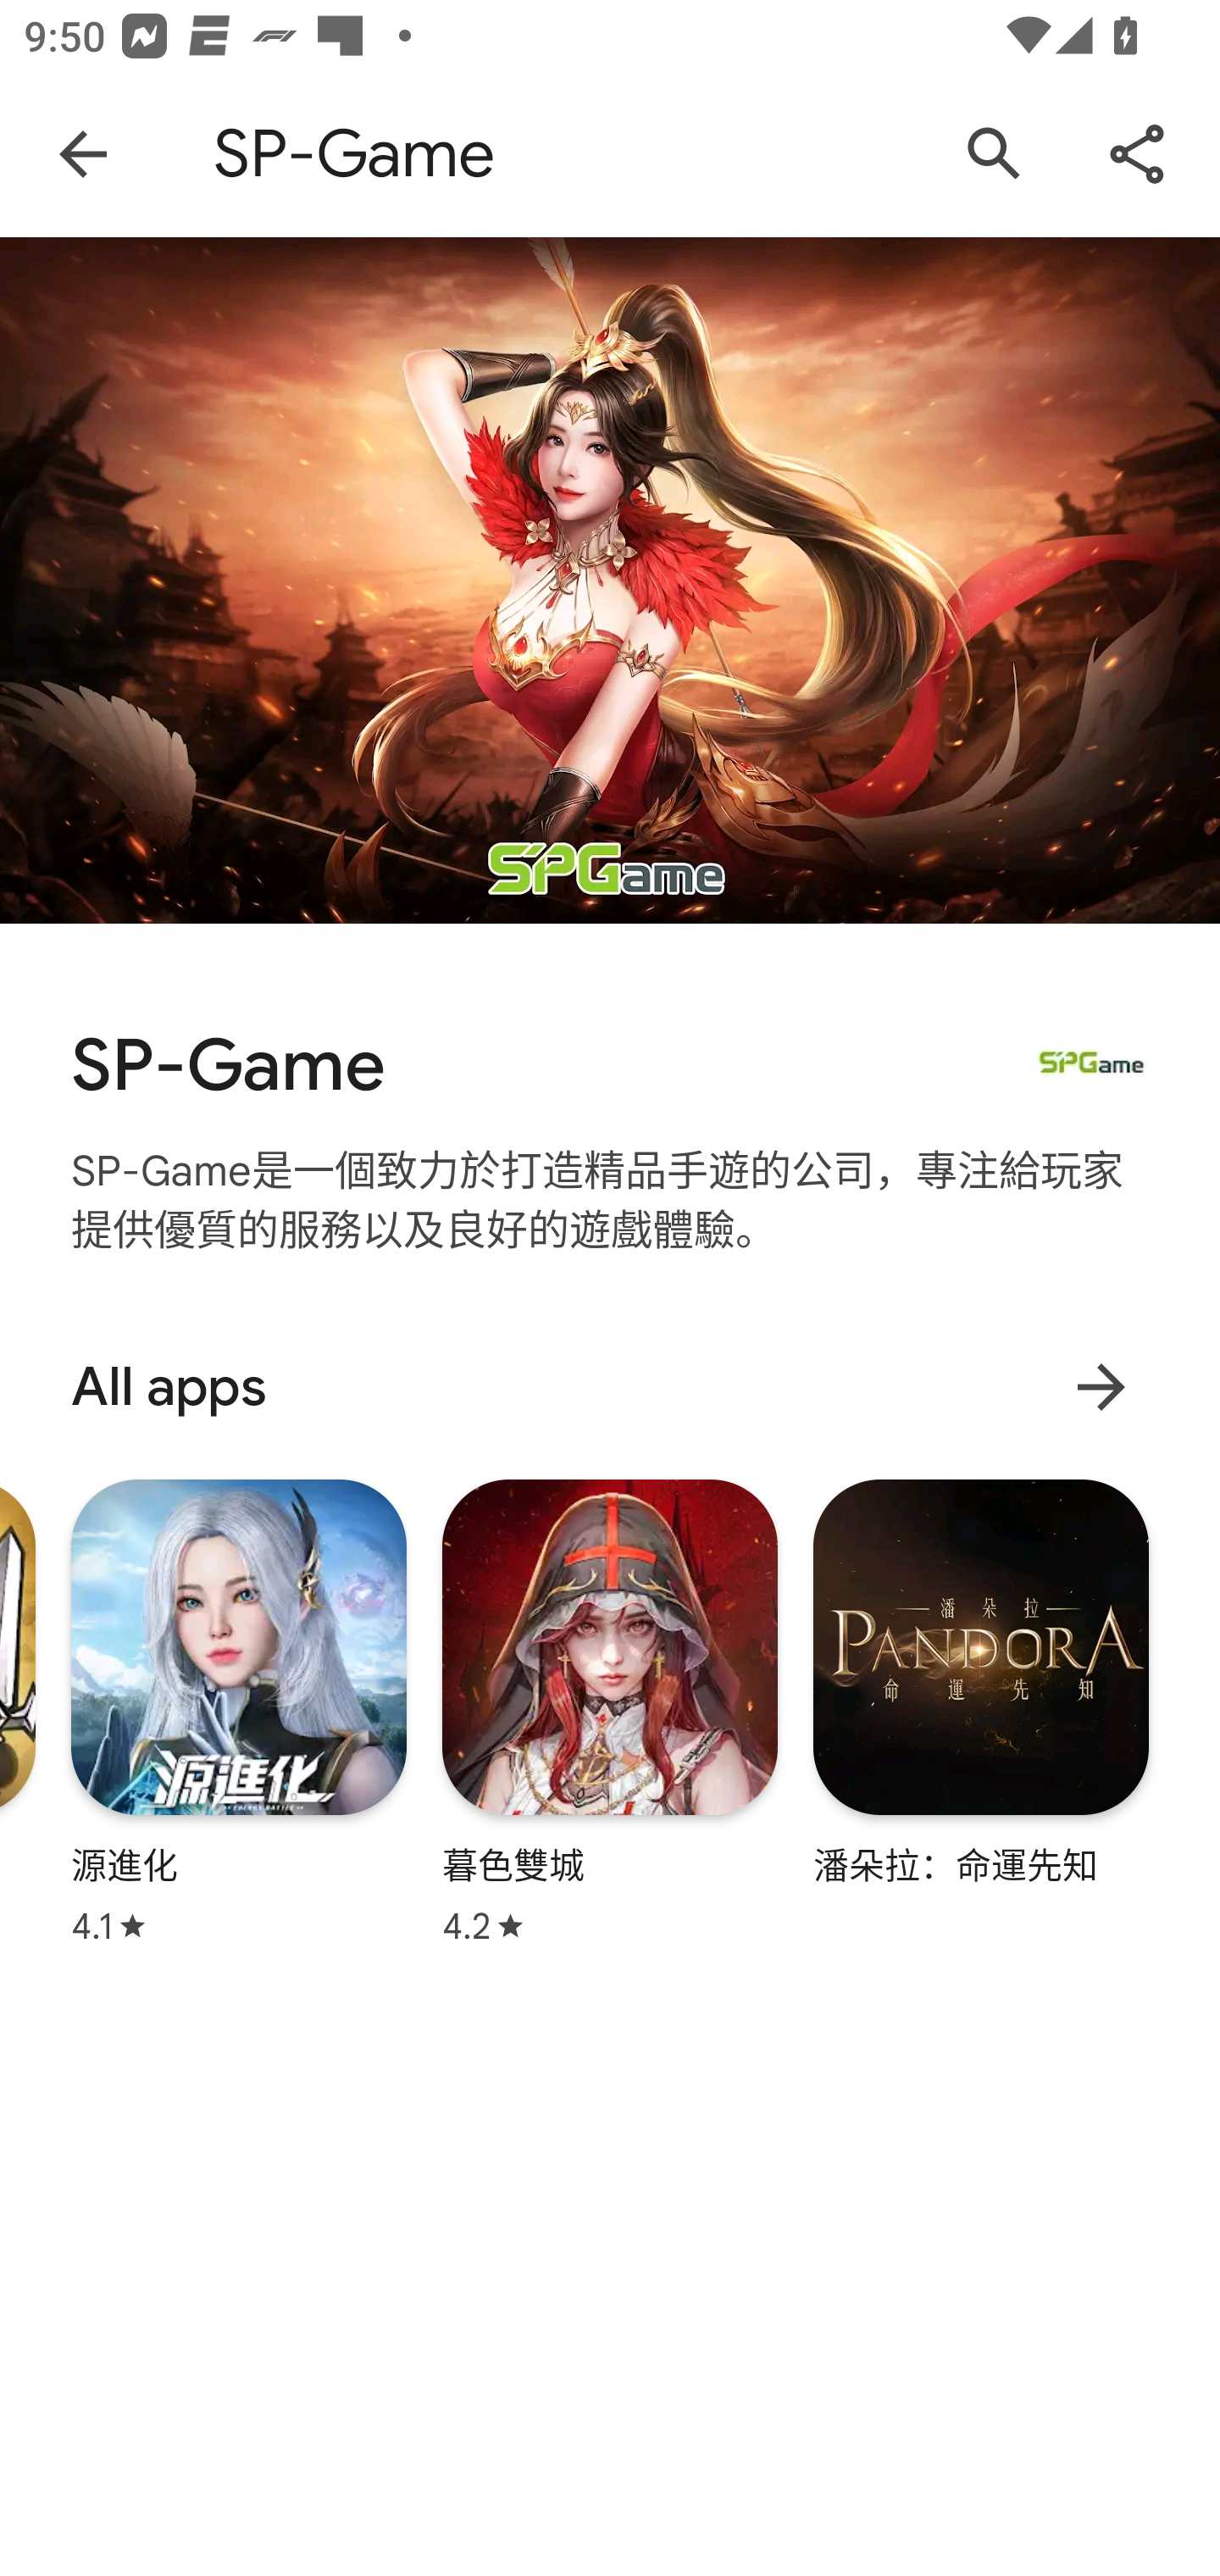 This screenshot has height=2576, width=1220. Describe the element at coordinates (239, 1712) in the screenshot. I see `源進化
Star rating: 4.1
` at that location.